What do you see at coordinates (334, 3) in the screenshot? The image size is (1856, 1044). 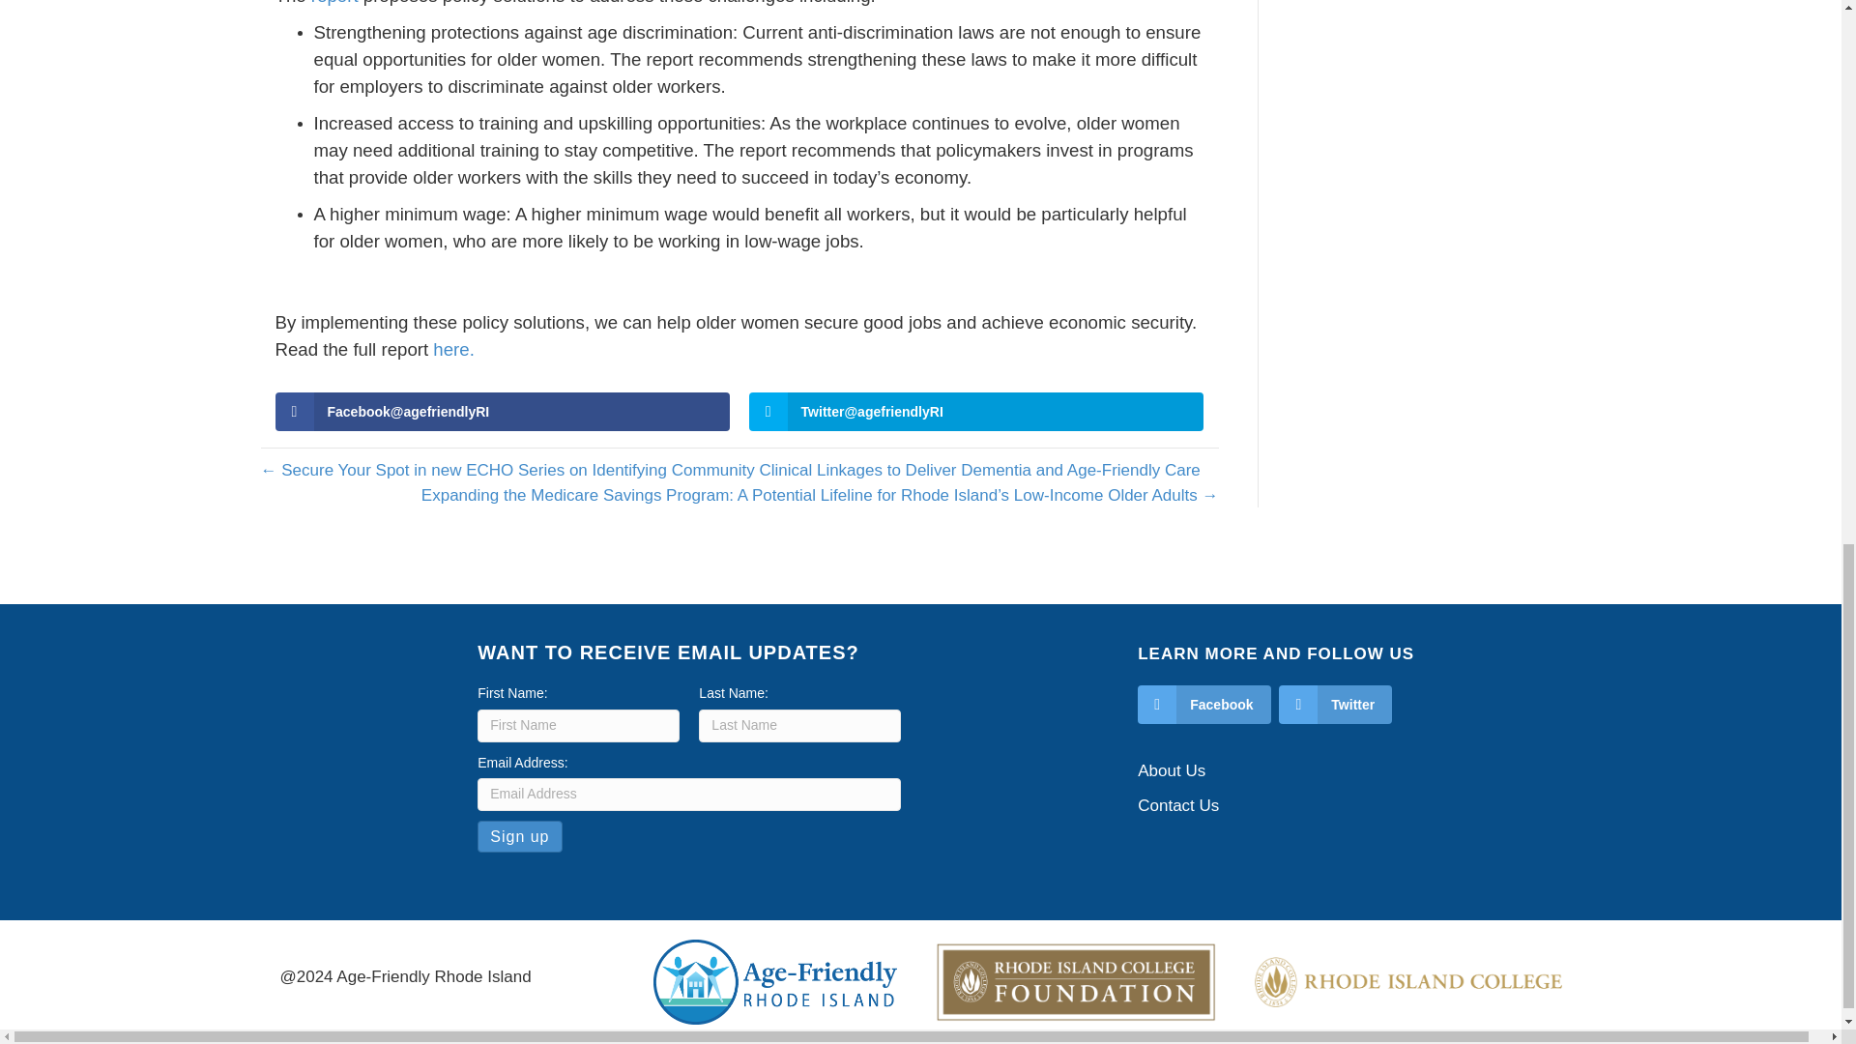 I see `report` at bounding box center [334, 3].